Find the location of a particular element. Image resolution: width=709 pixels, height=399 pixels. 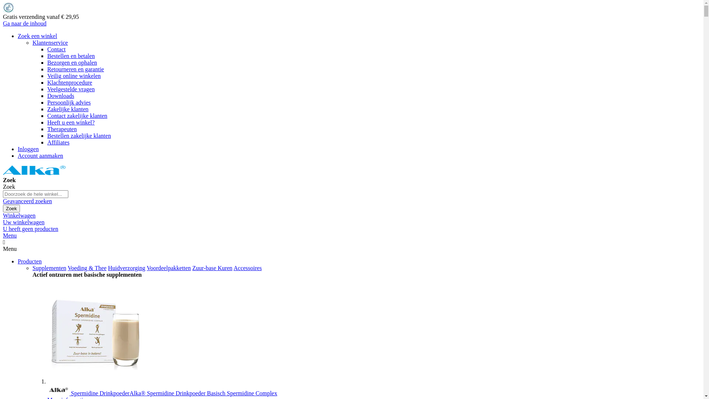

Ga naar de inhoud is located at coordinates (25, 24).